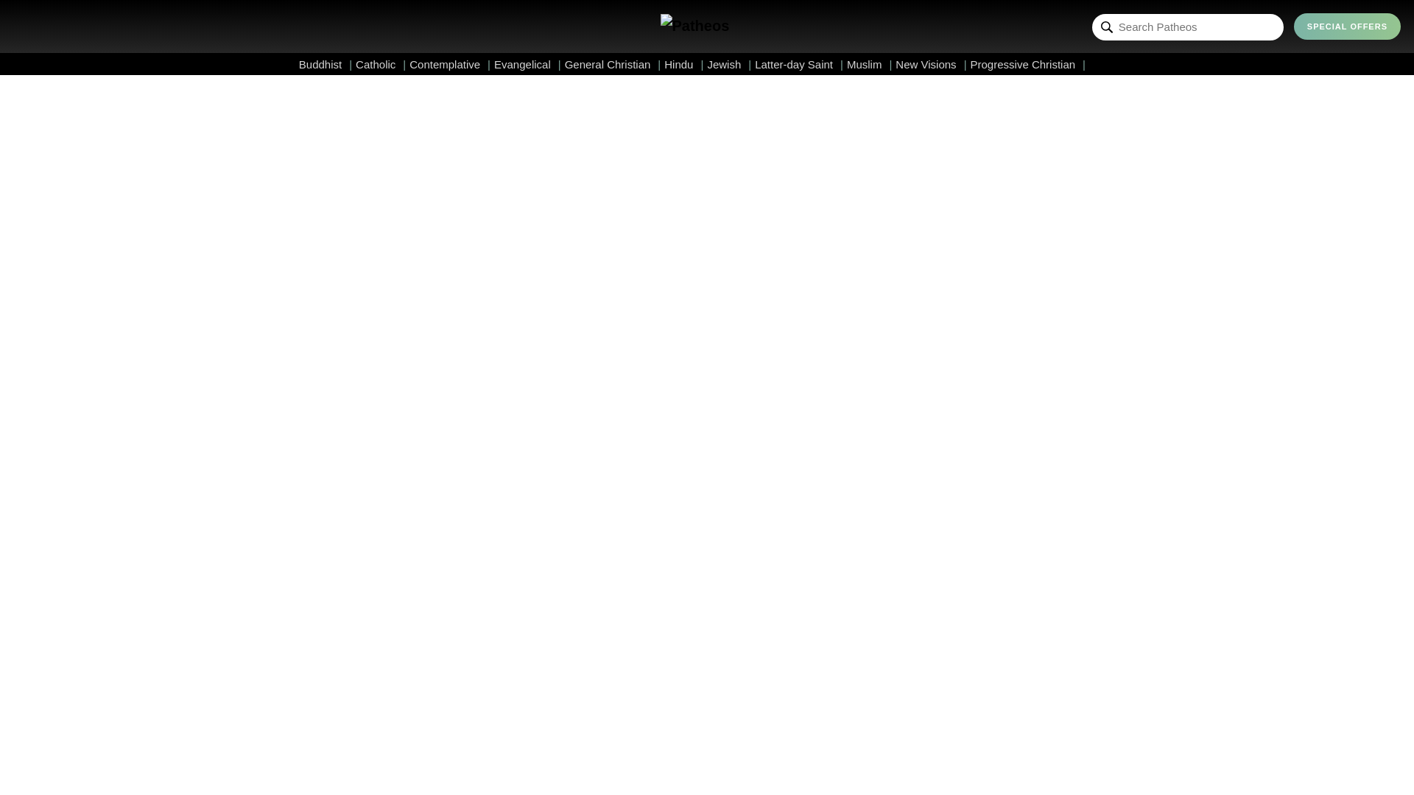 The width and height of the screenshot is (1414, 795). I want to click on Buddhist, so click(326, 64).